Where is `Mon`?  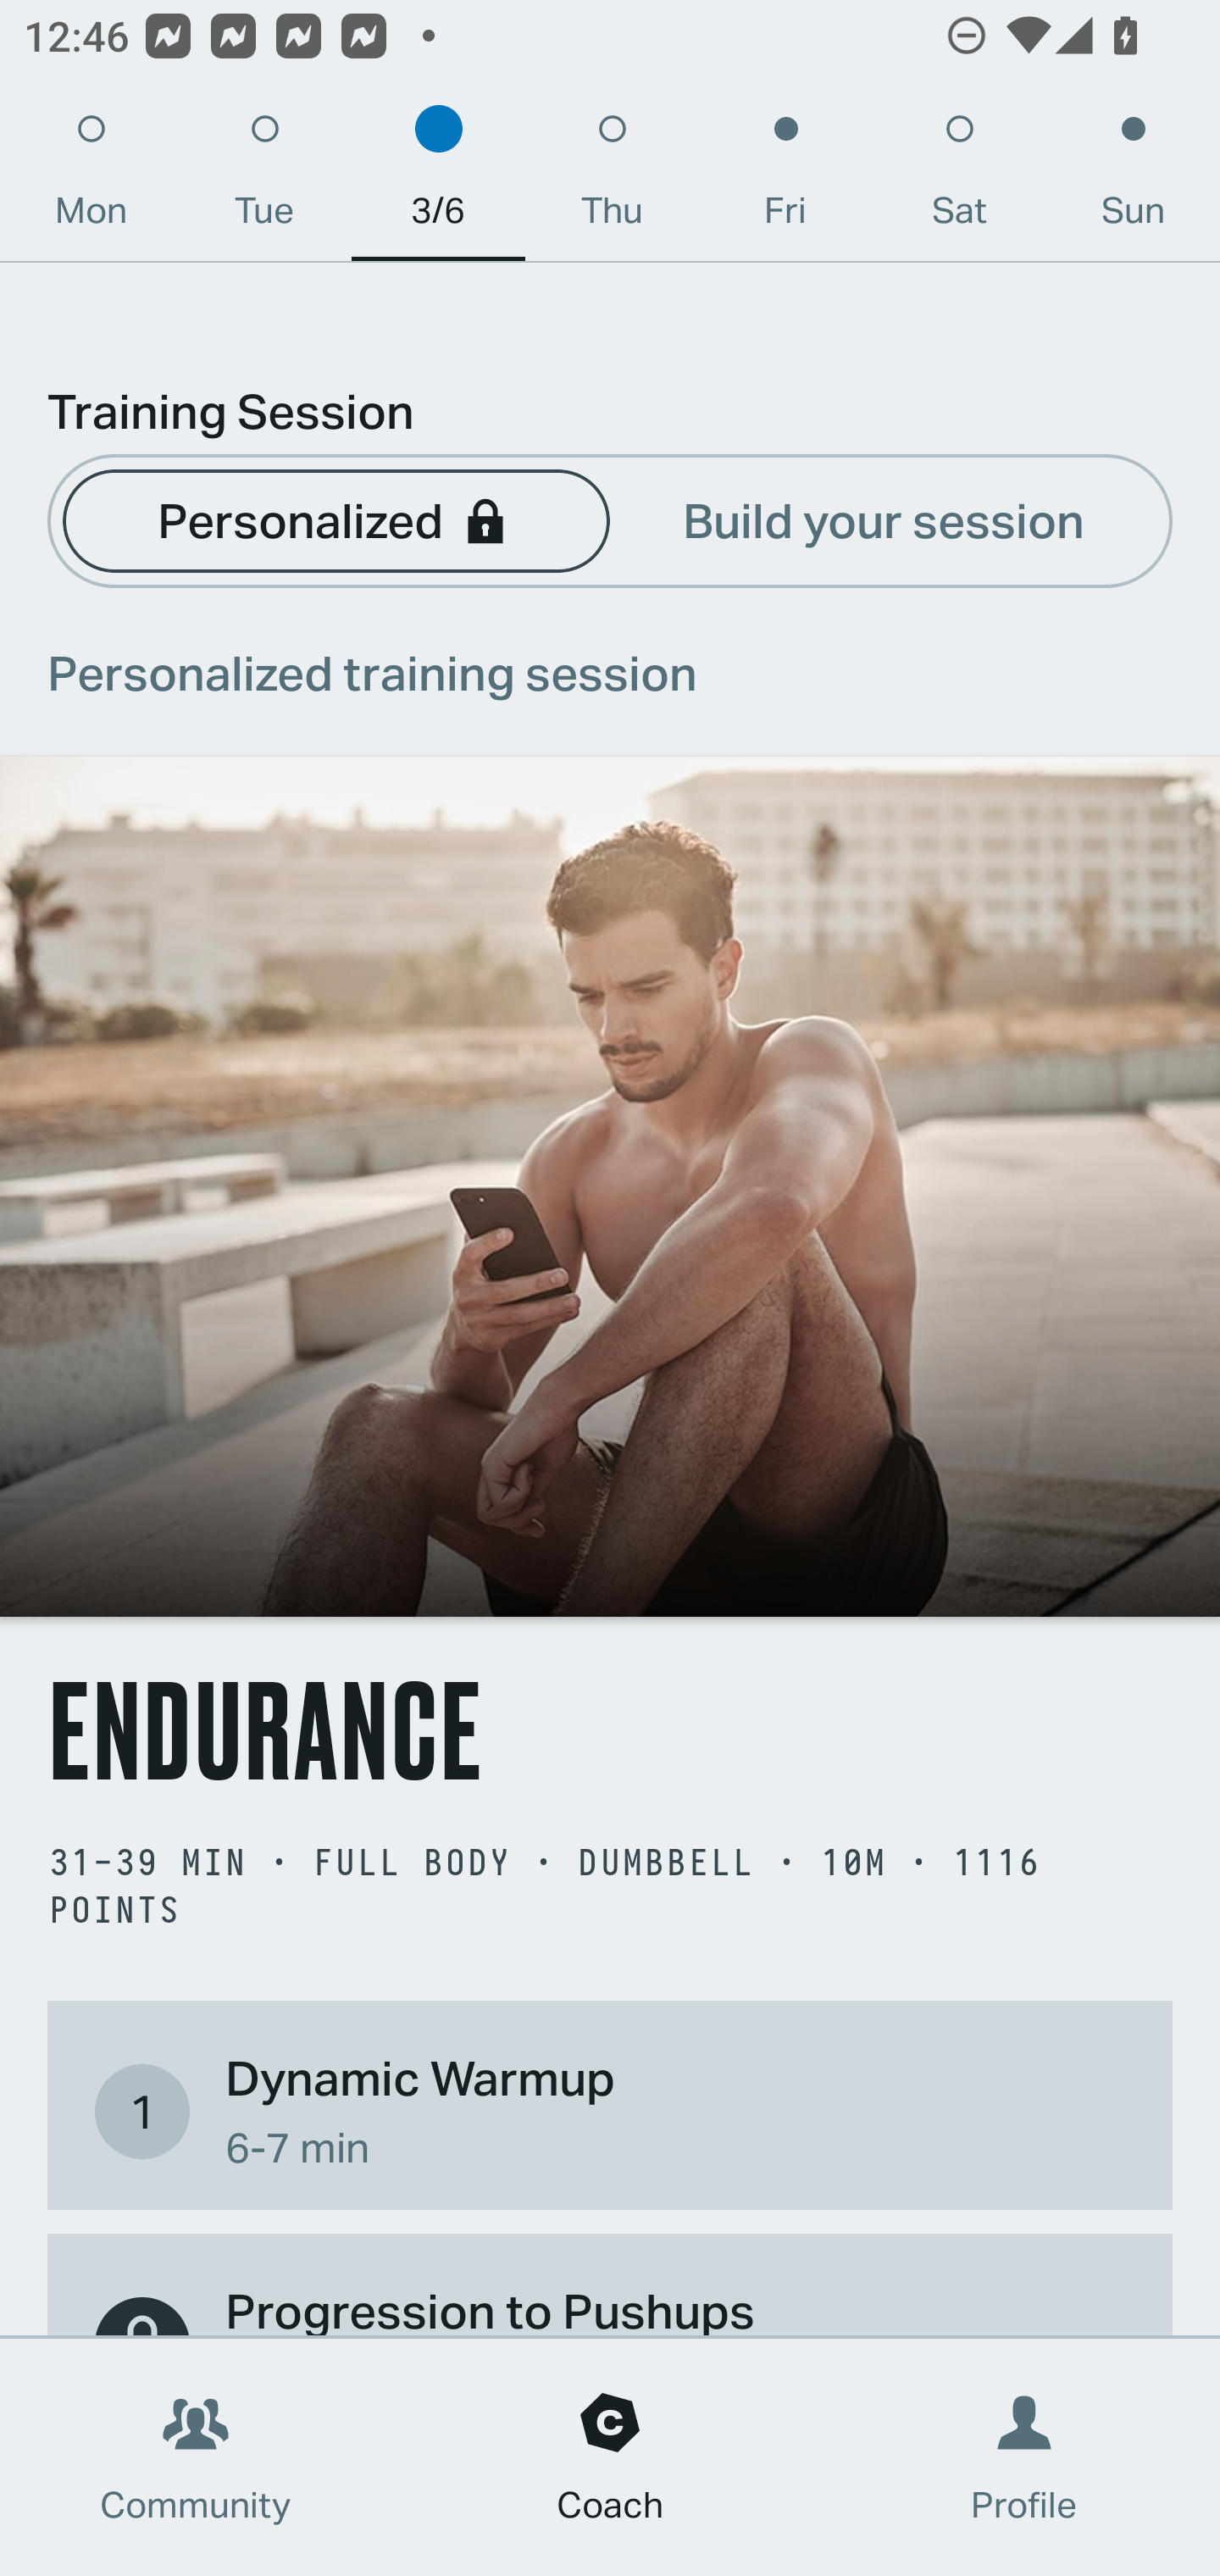 Mon is located at coordinates (91, 178).